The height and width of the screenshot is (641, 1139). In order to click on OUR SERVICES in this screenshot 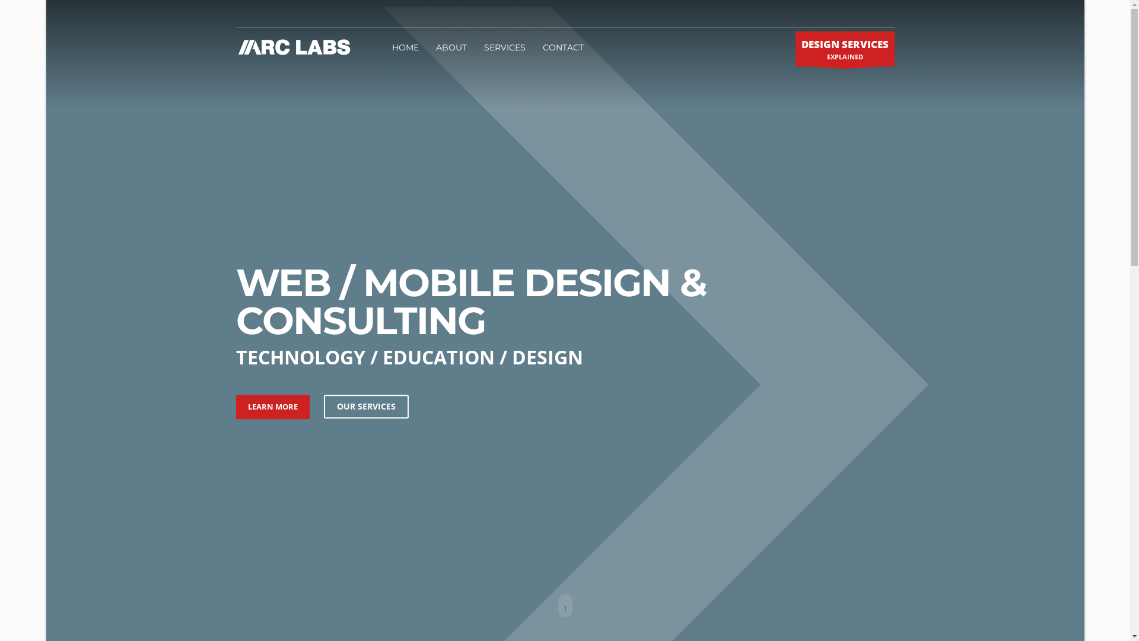, I will do `click(367, 407)`.